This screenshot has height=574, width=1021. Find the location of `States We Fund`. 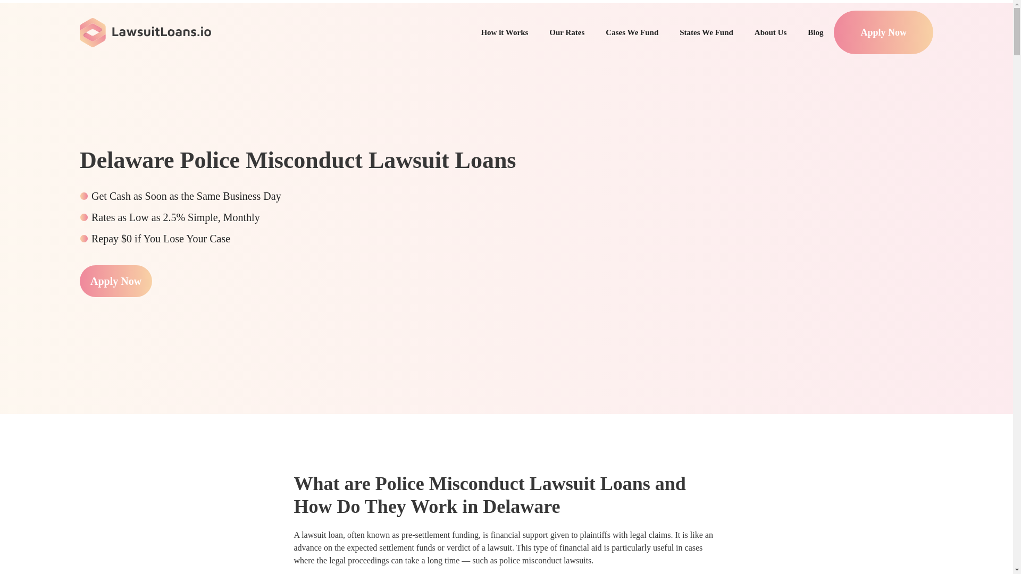

States We Fund is located at coordinates (706, 32).